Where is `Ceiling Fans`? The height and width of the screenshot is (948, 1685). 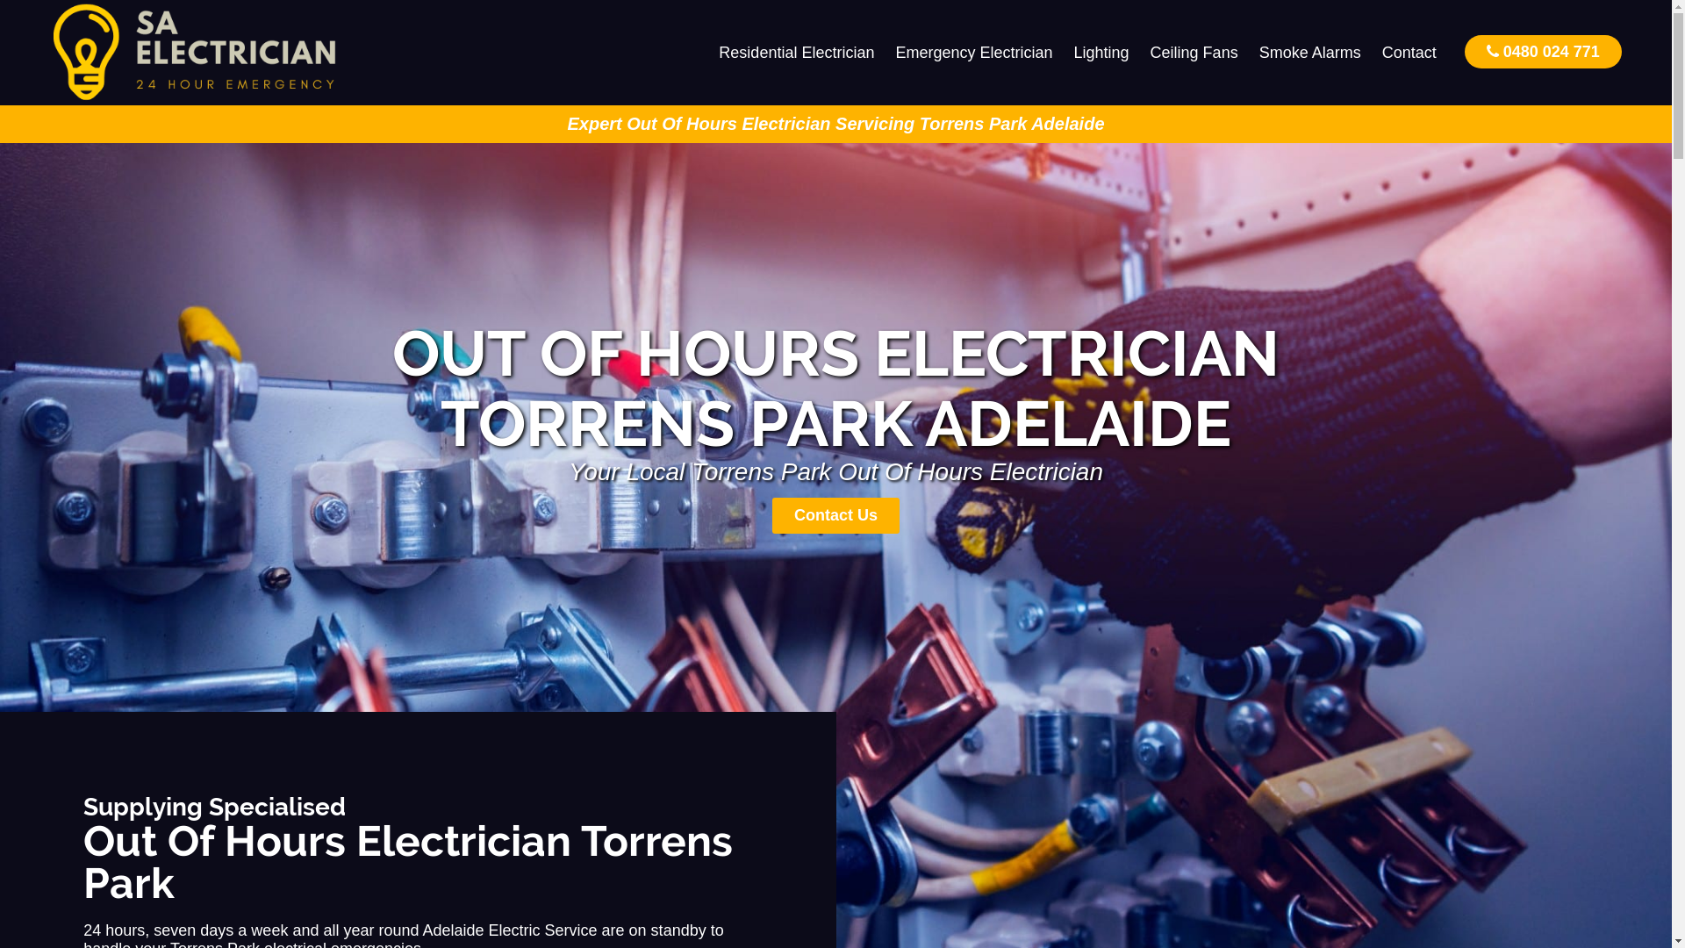 Ceiling Fans is located at coordinates (1194, 53).